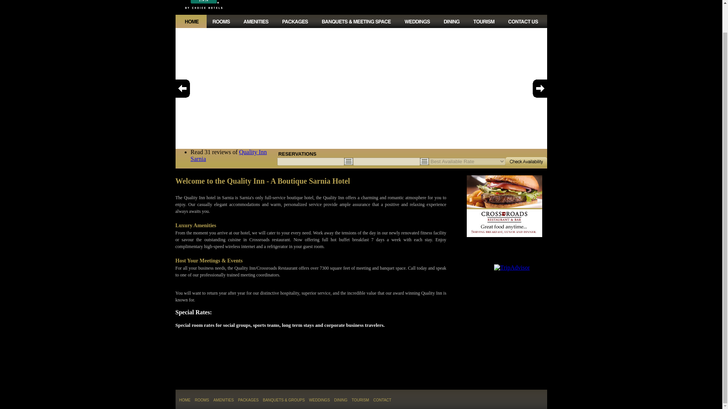 The width and height of the screenshot is (728, 409). I want to click on PACKAGES, so click(248, 399).